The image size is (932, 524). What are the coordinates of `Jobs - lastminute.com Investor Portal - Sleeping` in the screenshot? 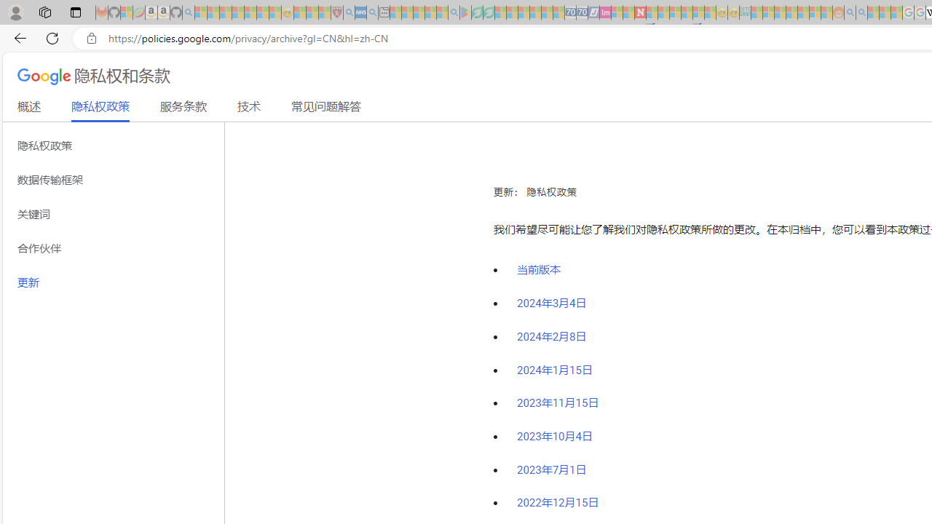 It's located at (605, 13).